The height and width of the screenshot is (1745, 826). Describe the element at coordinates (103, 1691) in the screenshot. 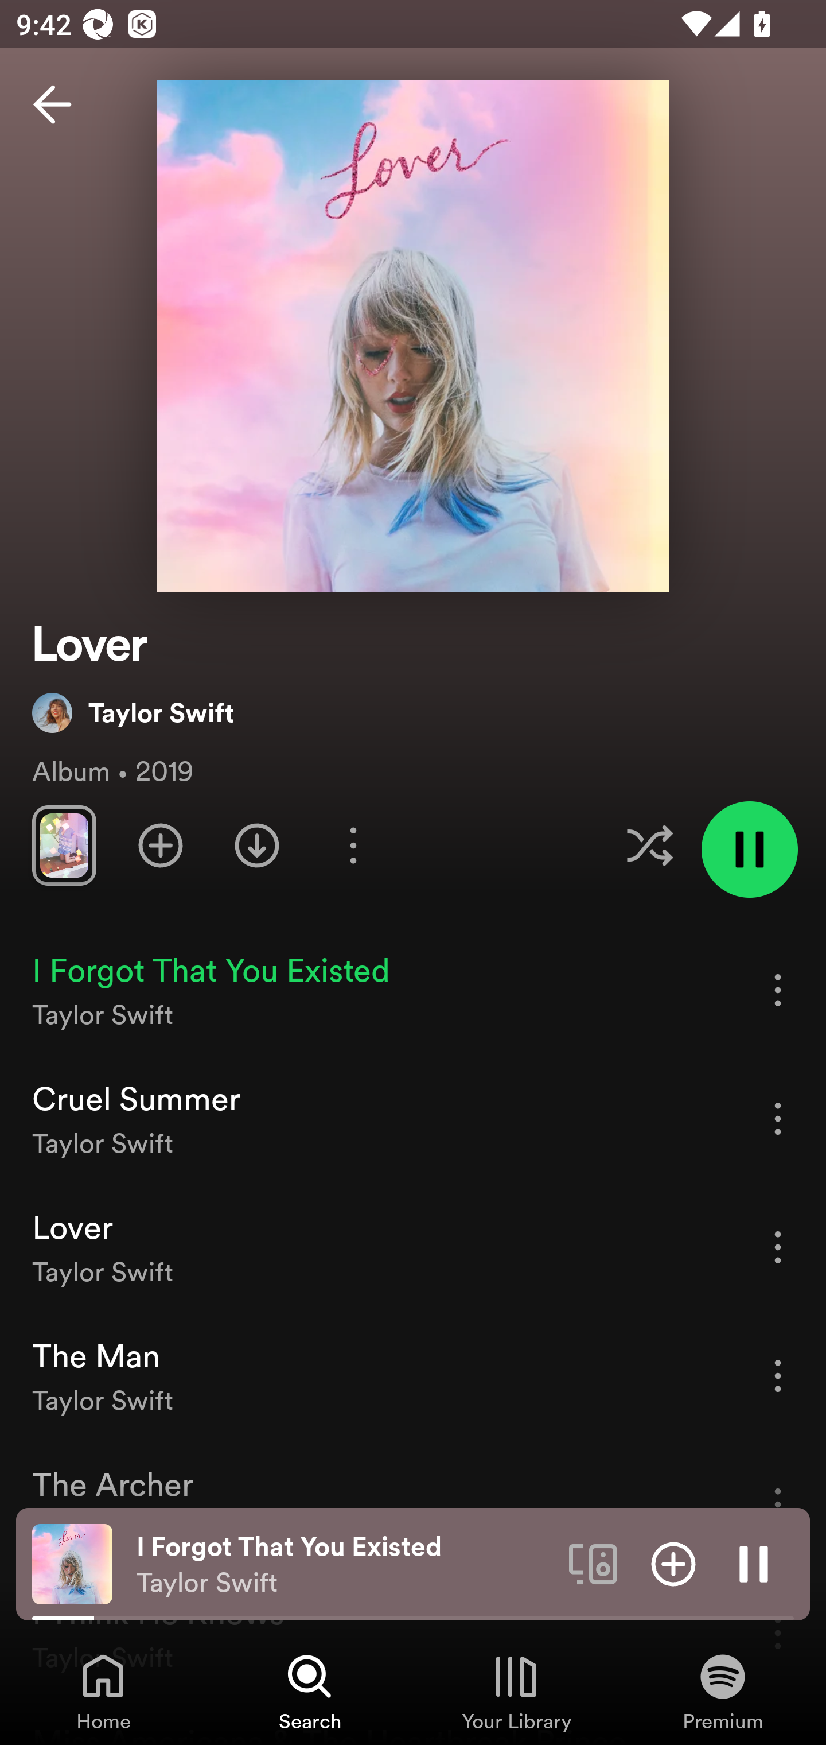

I see `Home, Tab 1 of 4 Home Home` at that location.